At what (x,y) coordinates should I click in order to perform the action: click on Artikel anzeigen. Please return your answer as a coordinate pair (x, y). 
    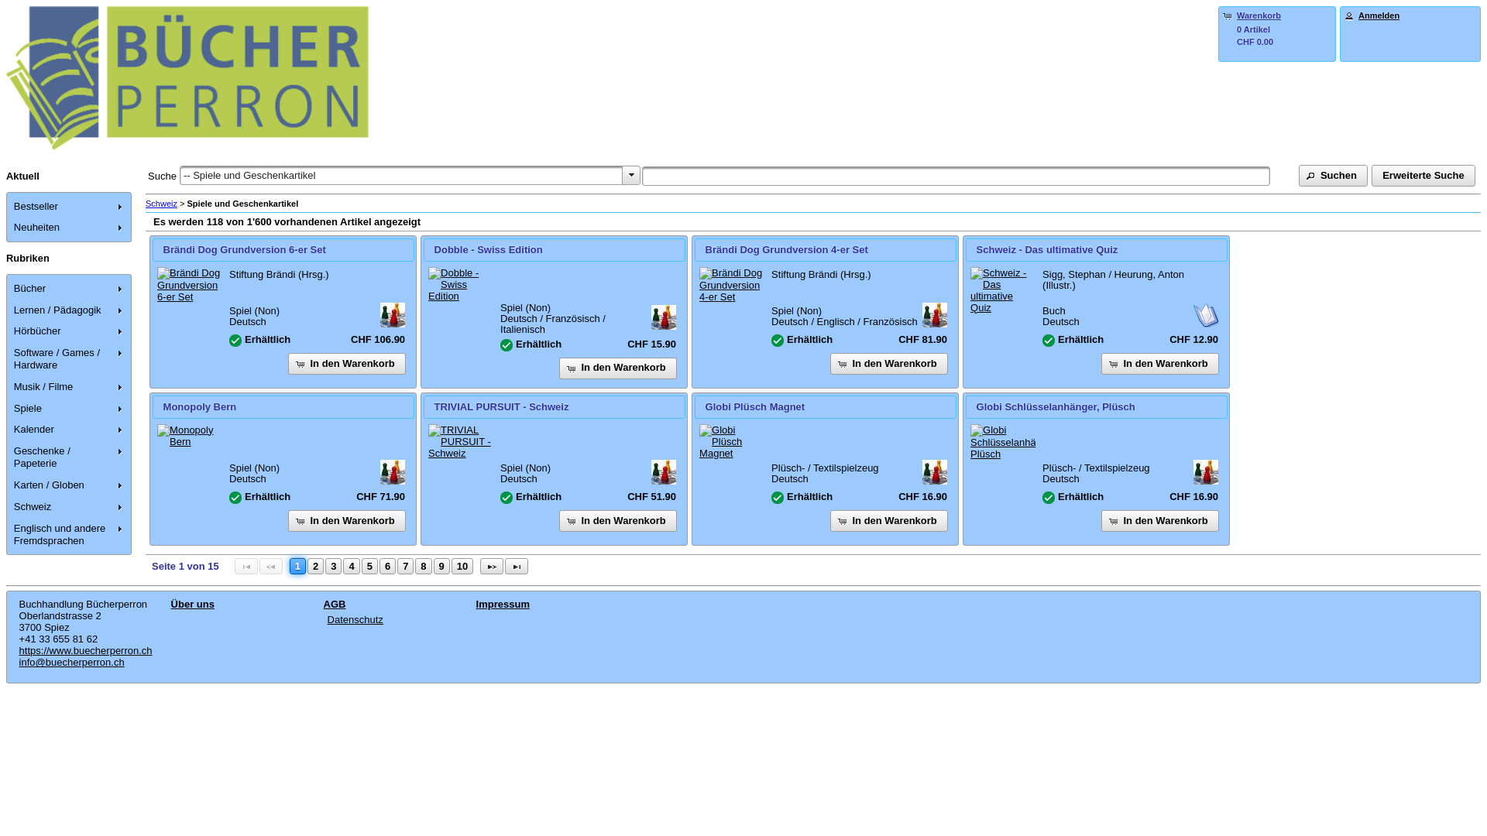
    Looking at the image, I should click on (461, 441).